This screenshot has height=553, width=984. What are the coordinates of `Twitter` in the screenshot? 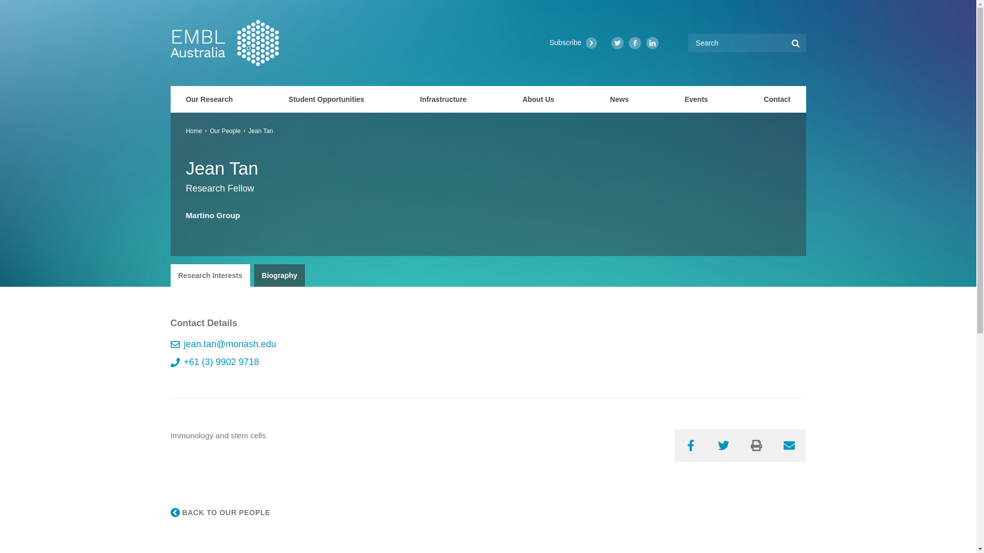 It's located at (617, 43).